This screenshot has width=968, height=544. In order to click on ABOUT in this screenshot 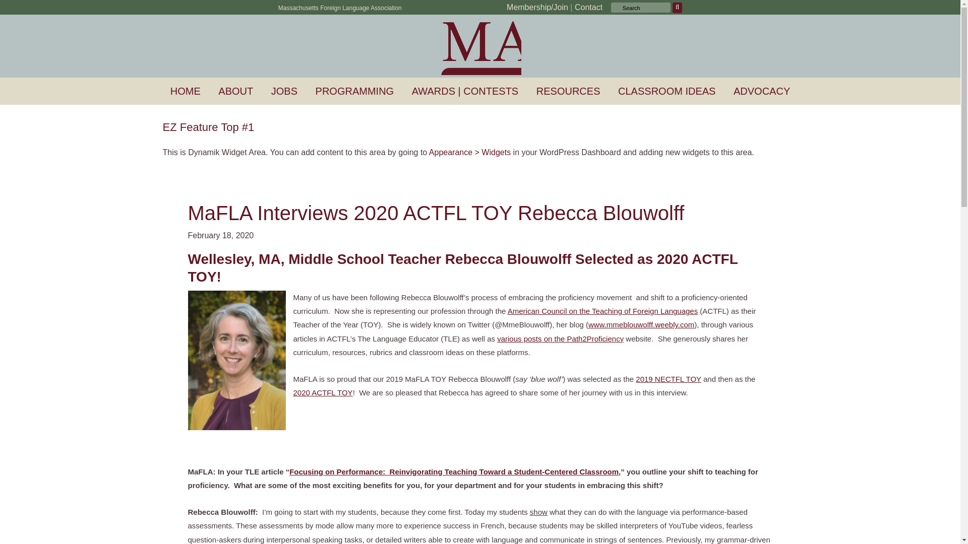, I will do `click(235, 91)`.